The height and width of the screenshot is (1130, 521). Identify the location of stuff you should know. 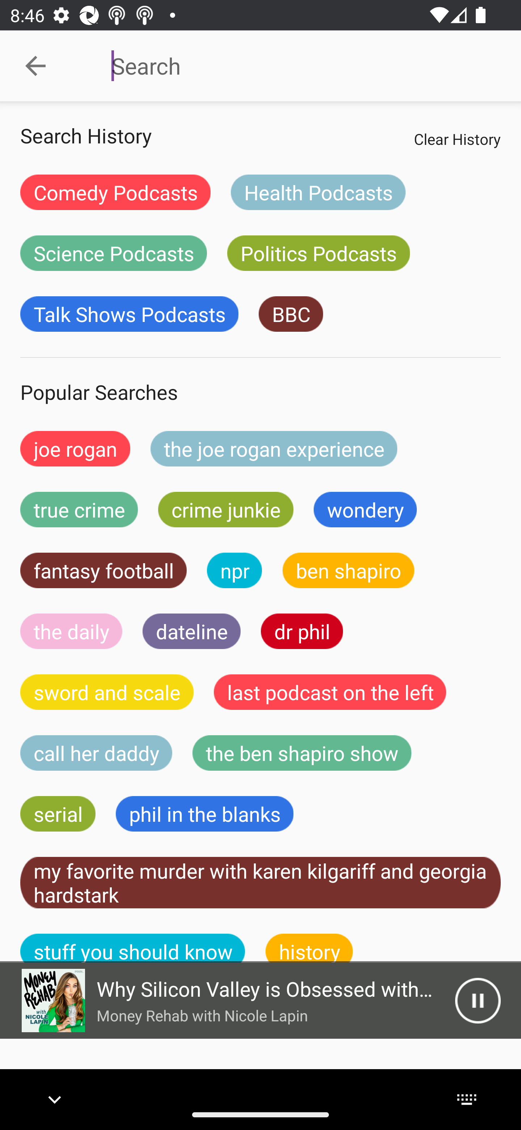
(133, 948).